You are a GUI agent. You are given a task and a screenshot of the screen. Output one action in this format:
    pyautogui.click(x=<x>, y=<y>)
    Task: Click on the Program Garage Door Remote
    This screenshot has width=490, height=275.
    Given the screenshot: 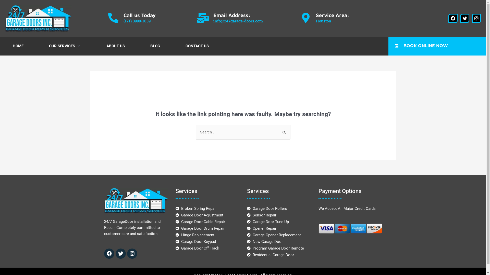 What is the action you would take?
    pyautogui.click(x=276, y=248)
    